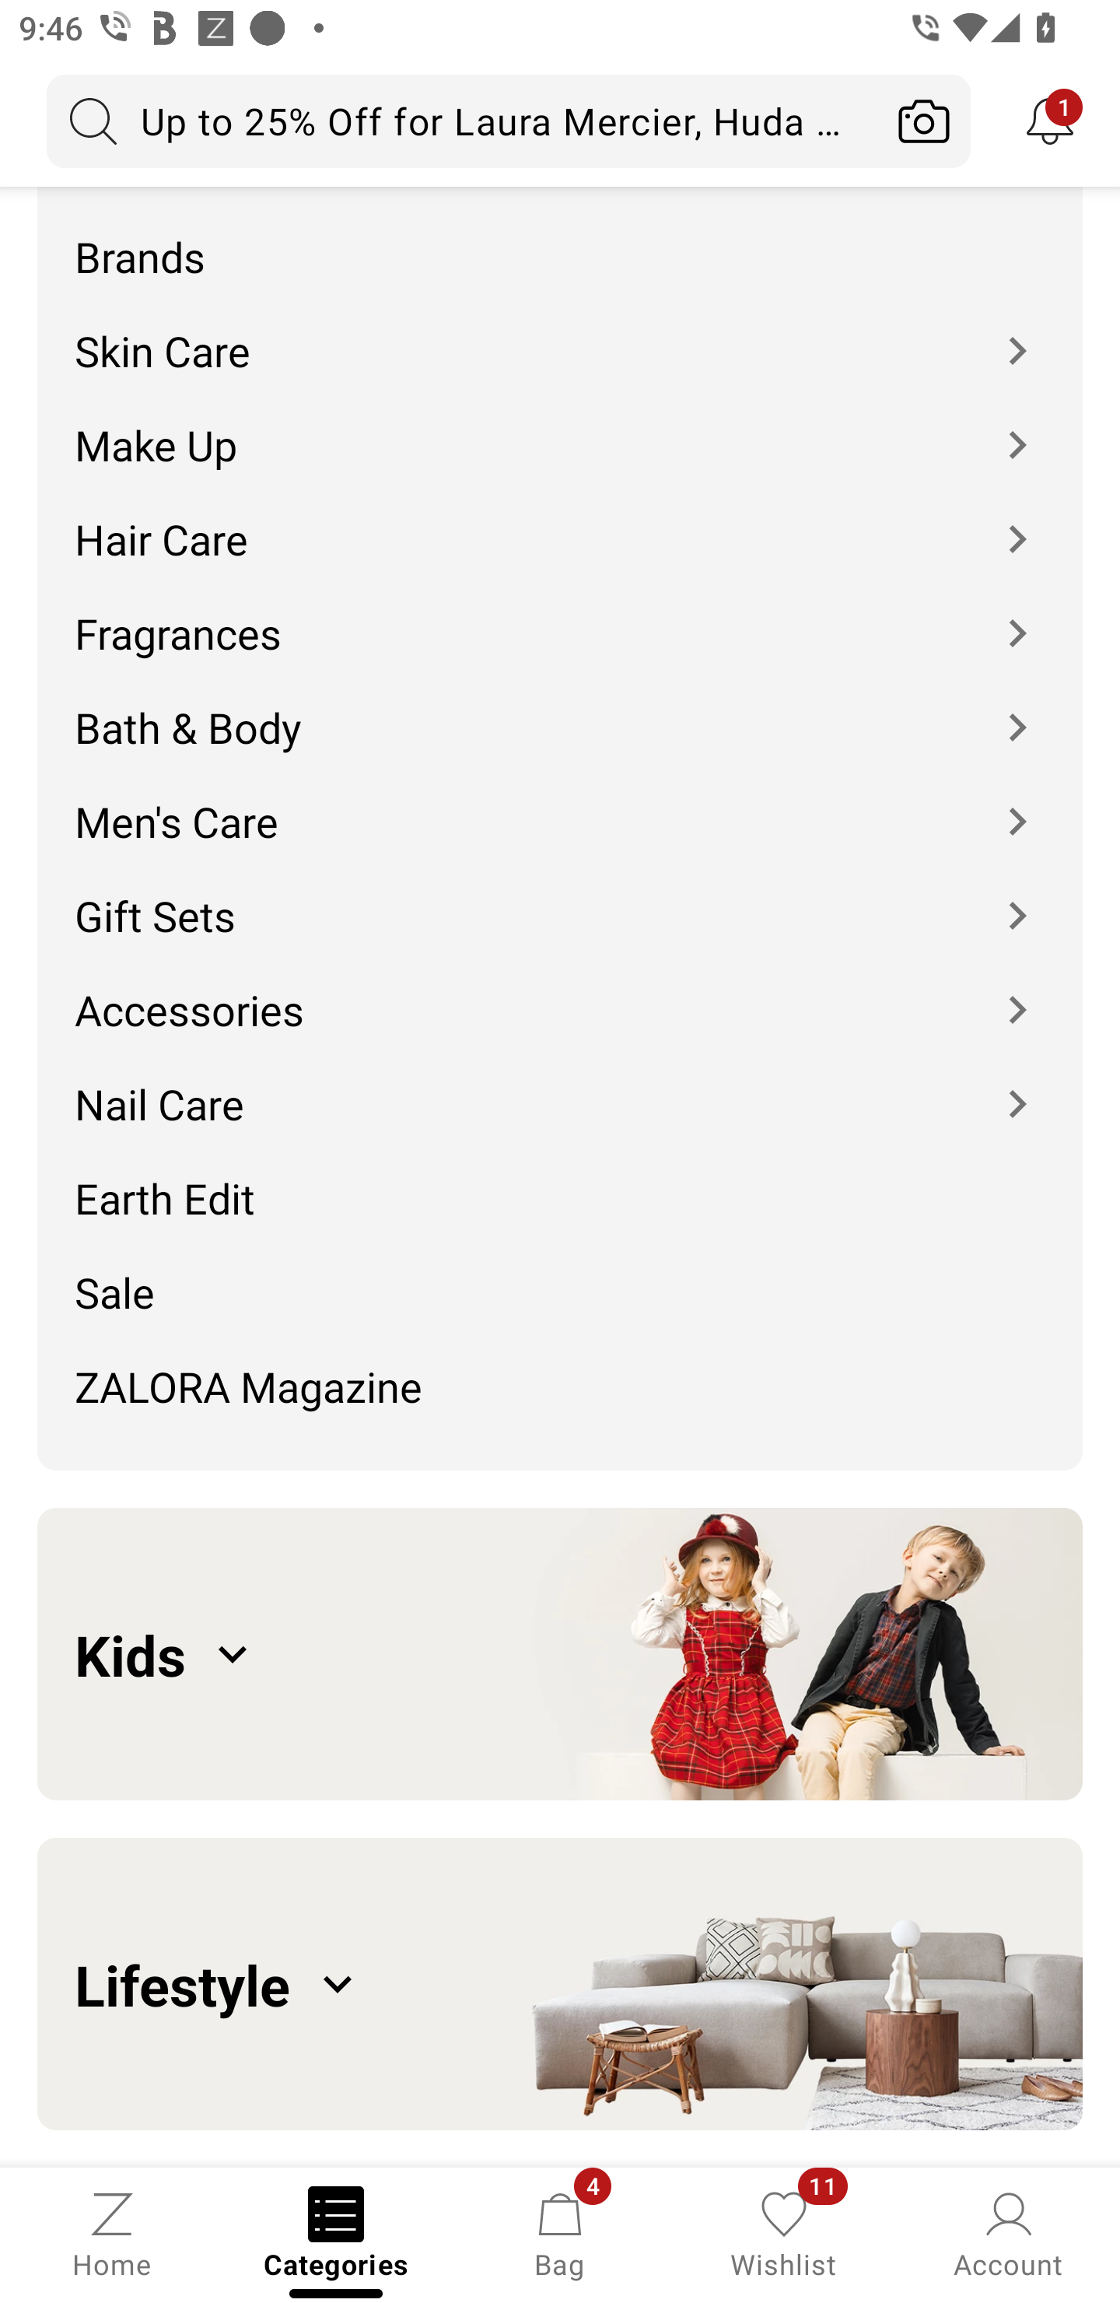 This screenshot has width=1120, height=2303. Describe the element at coordinates (112, 2233) in the screenshot. I see `Home` at that location.